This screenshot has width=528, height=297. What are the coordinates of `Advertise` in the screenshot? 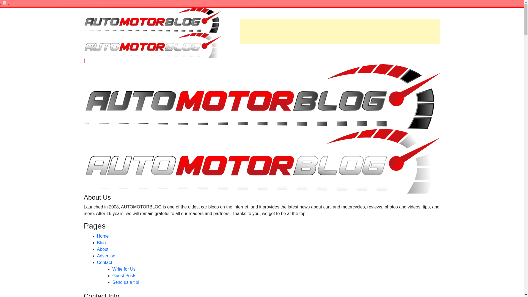 It's located at (106, 256).